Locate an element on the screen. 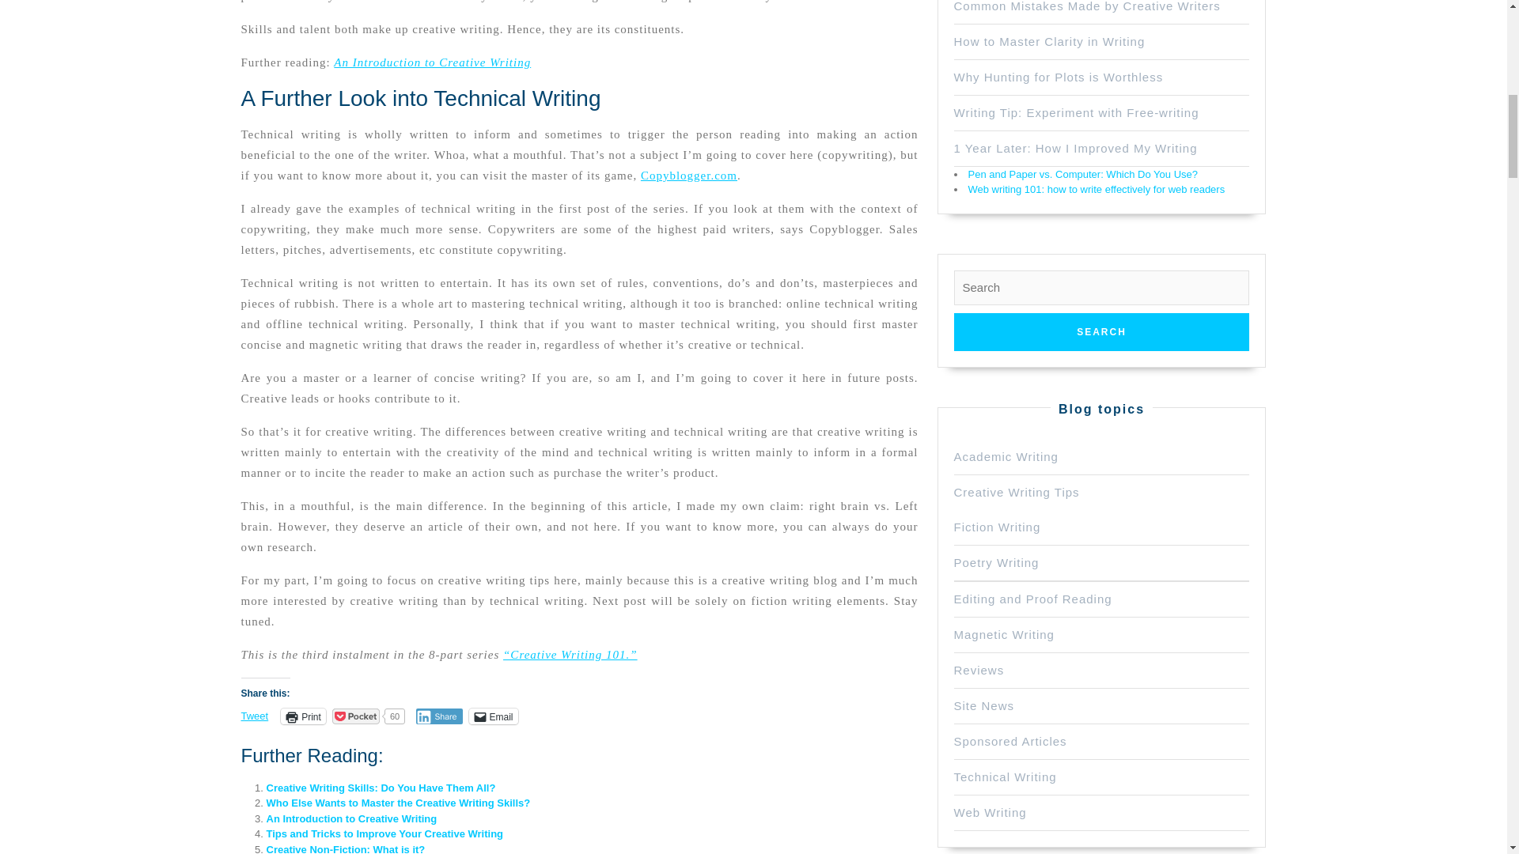 This screenshot has width=1519, height=854. Copyblogger.com is located at coordinates (688, 176).